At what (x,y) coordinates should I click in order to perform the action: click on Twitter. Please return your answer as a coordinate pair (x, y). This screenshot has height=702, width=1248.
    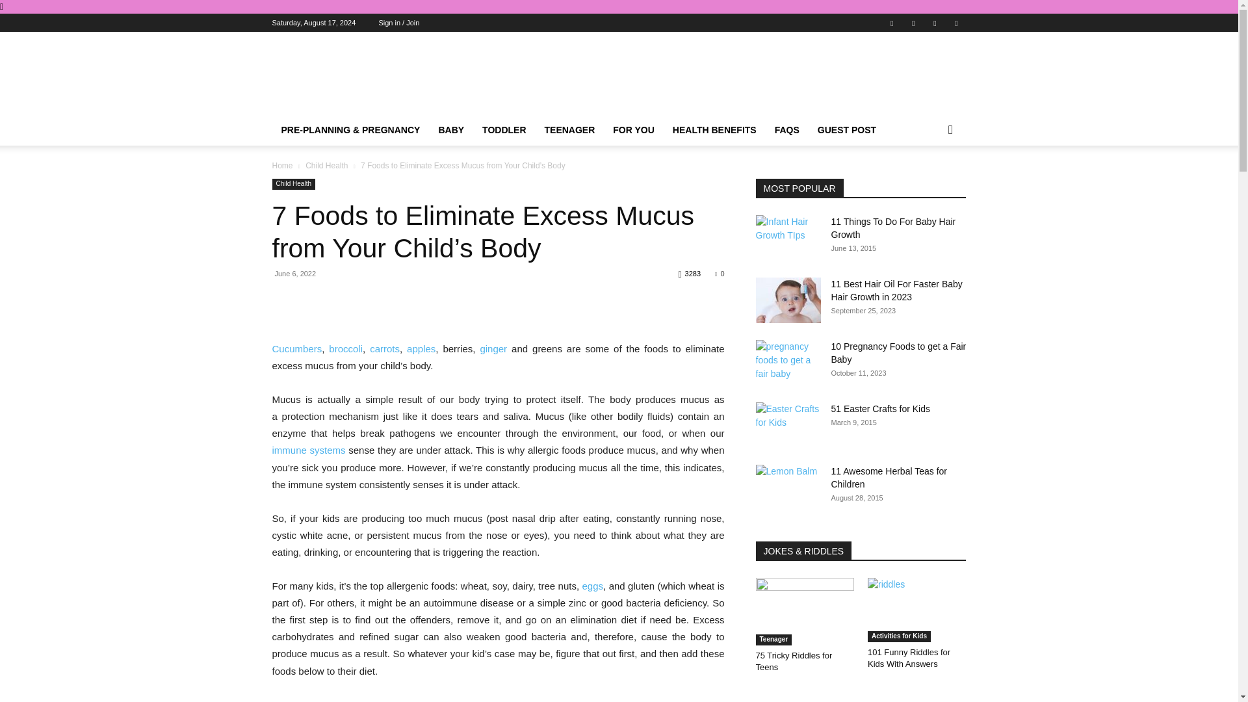
    Looking at the image, I should click on (935, 22).